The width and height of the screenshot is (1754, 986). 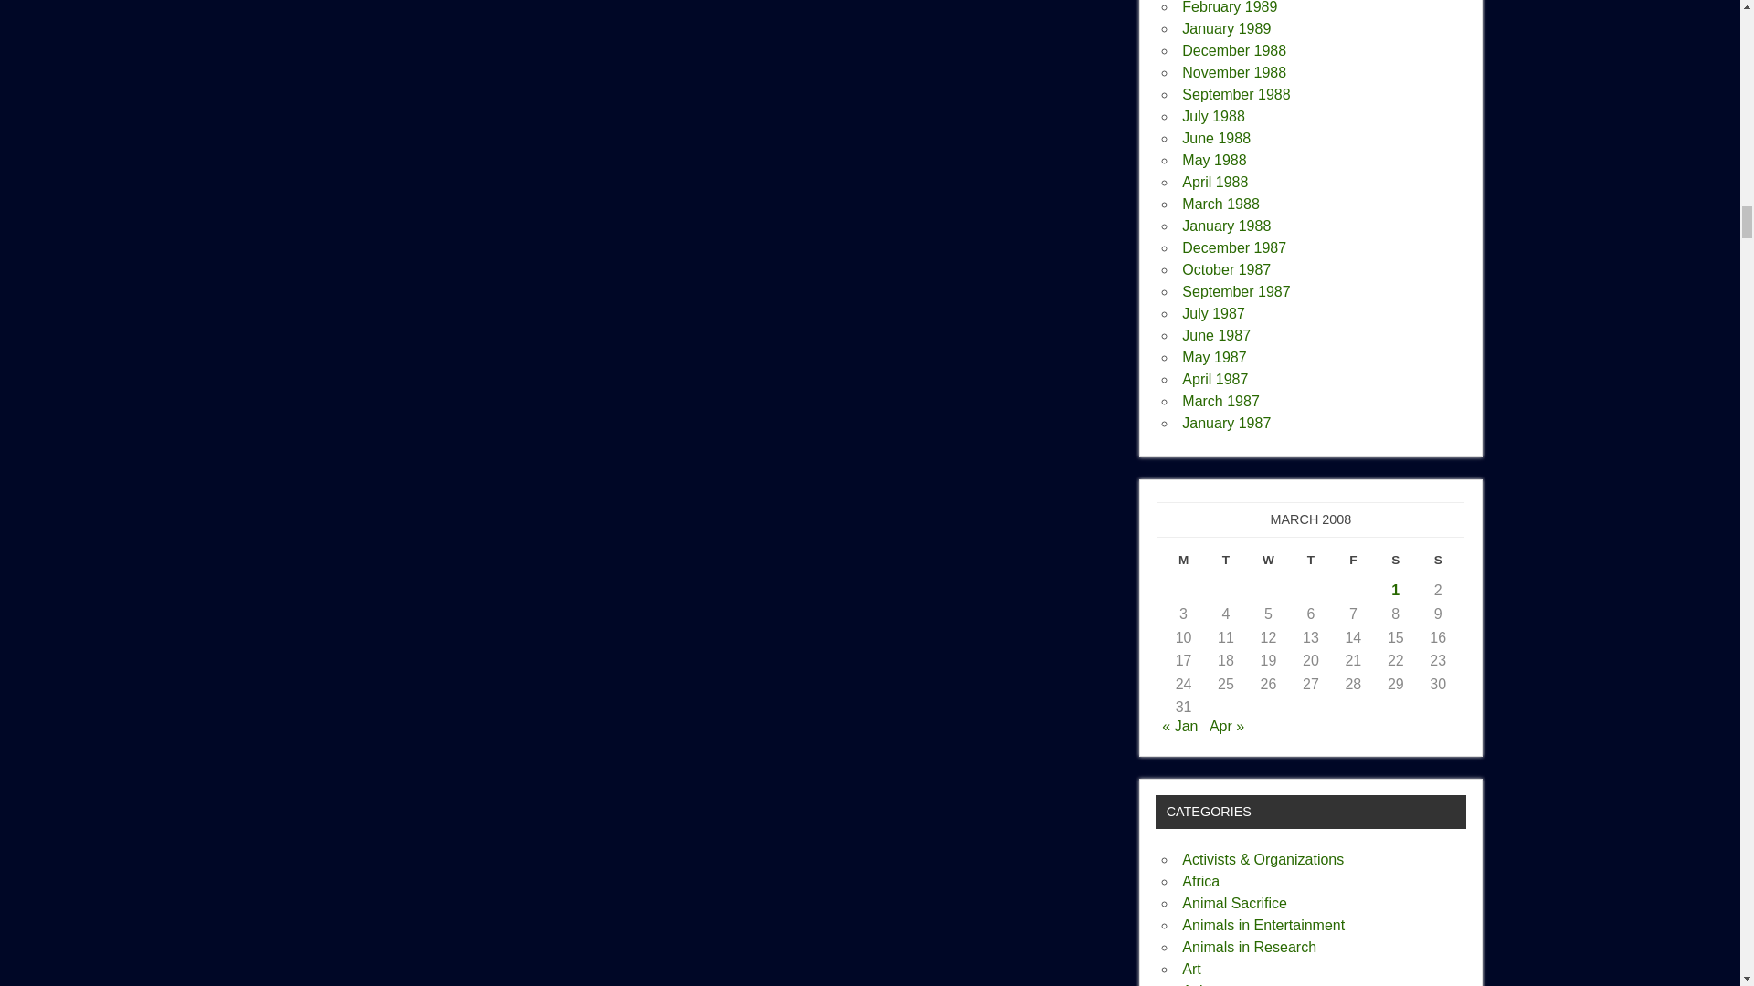 I want to click on Wednesday, so click(x=1268, y=564).